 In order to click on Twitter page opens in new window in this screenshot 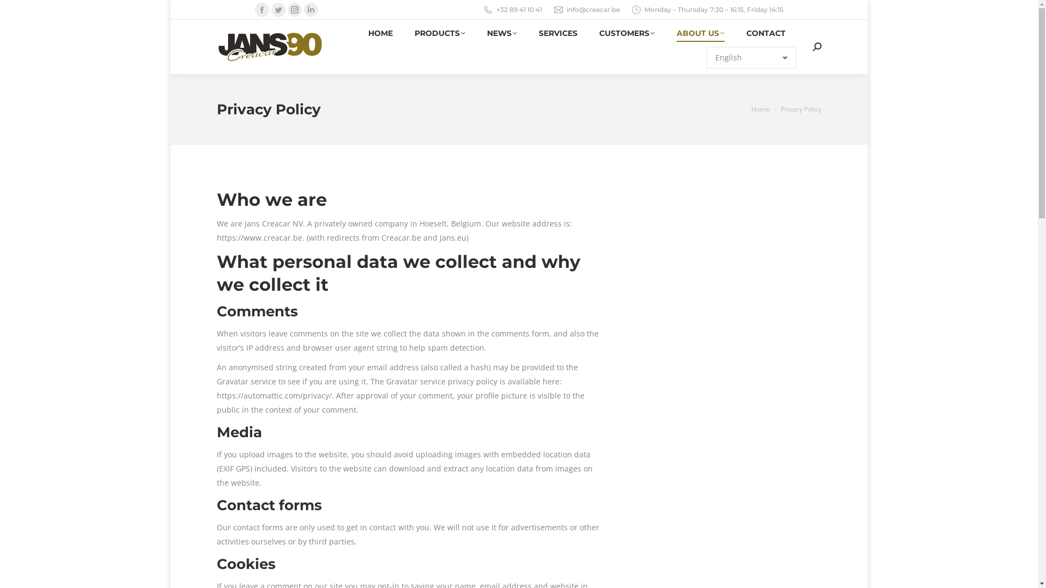, I will do `click(278, 10)`.